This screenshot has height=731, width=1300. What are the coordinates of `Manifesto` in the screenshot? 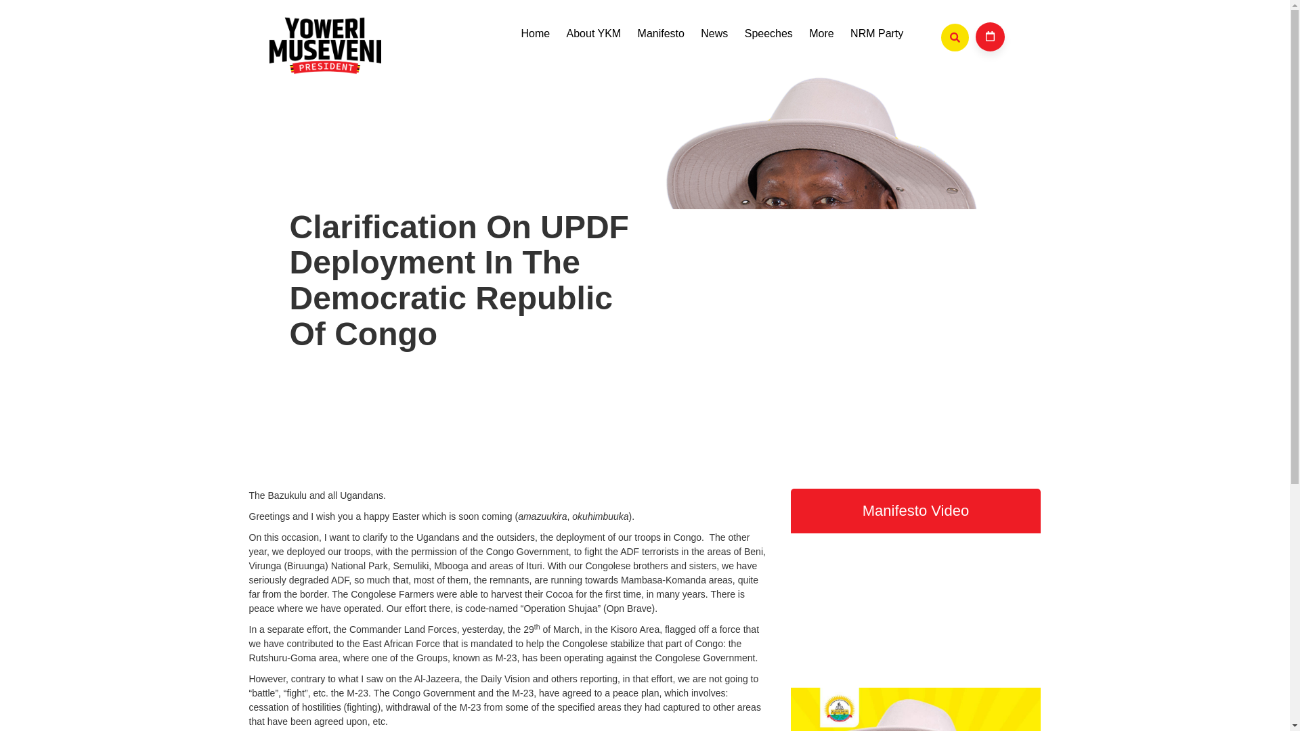 It's located at (661, 34).